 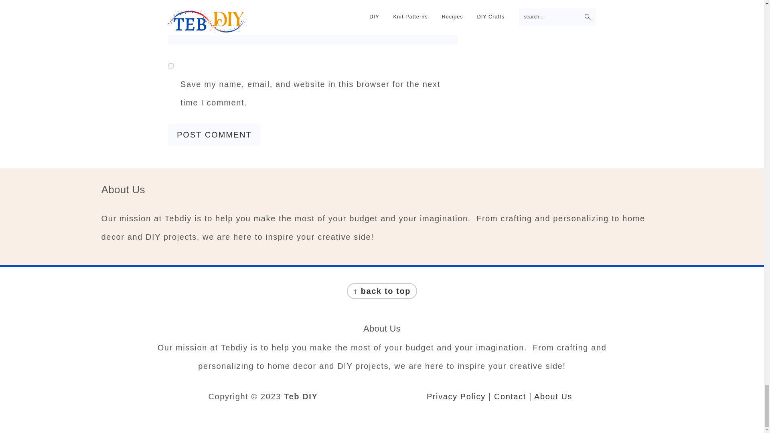 What do you see at coordinates (456, 397) in the screenshot?
I see `Privacy Policy` at bounding box center [456, 397].